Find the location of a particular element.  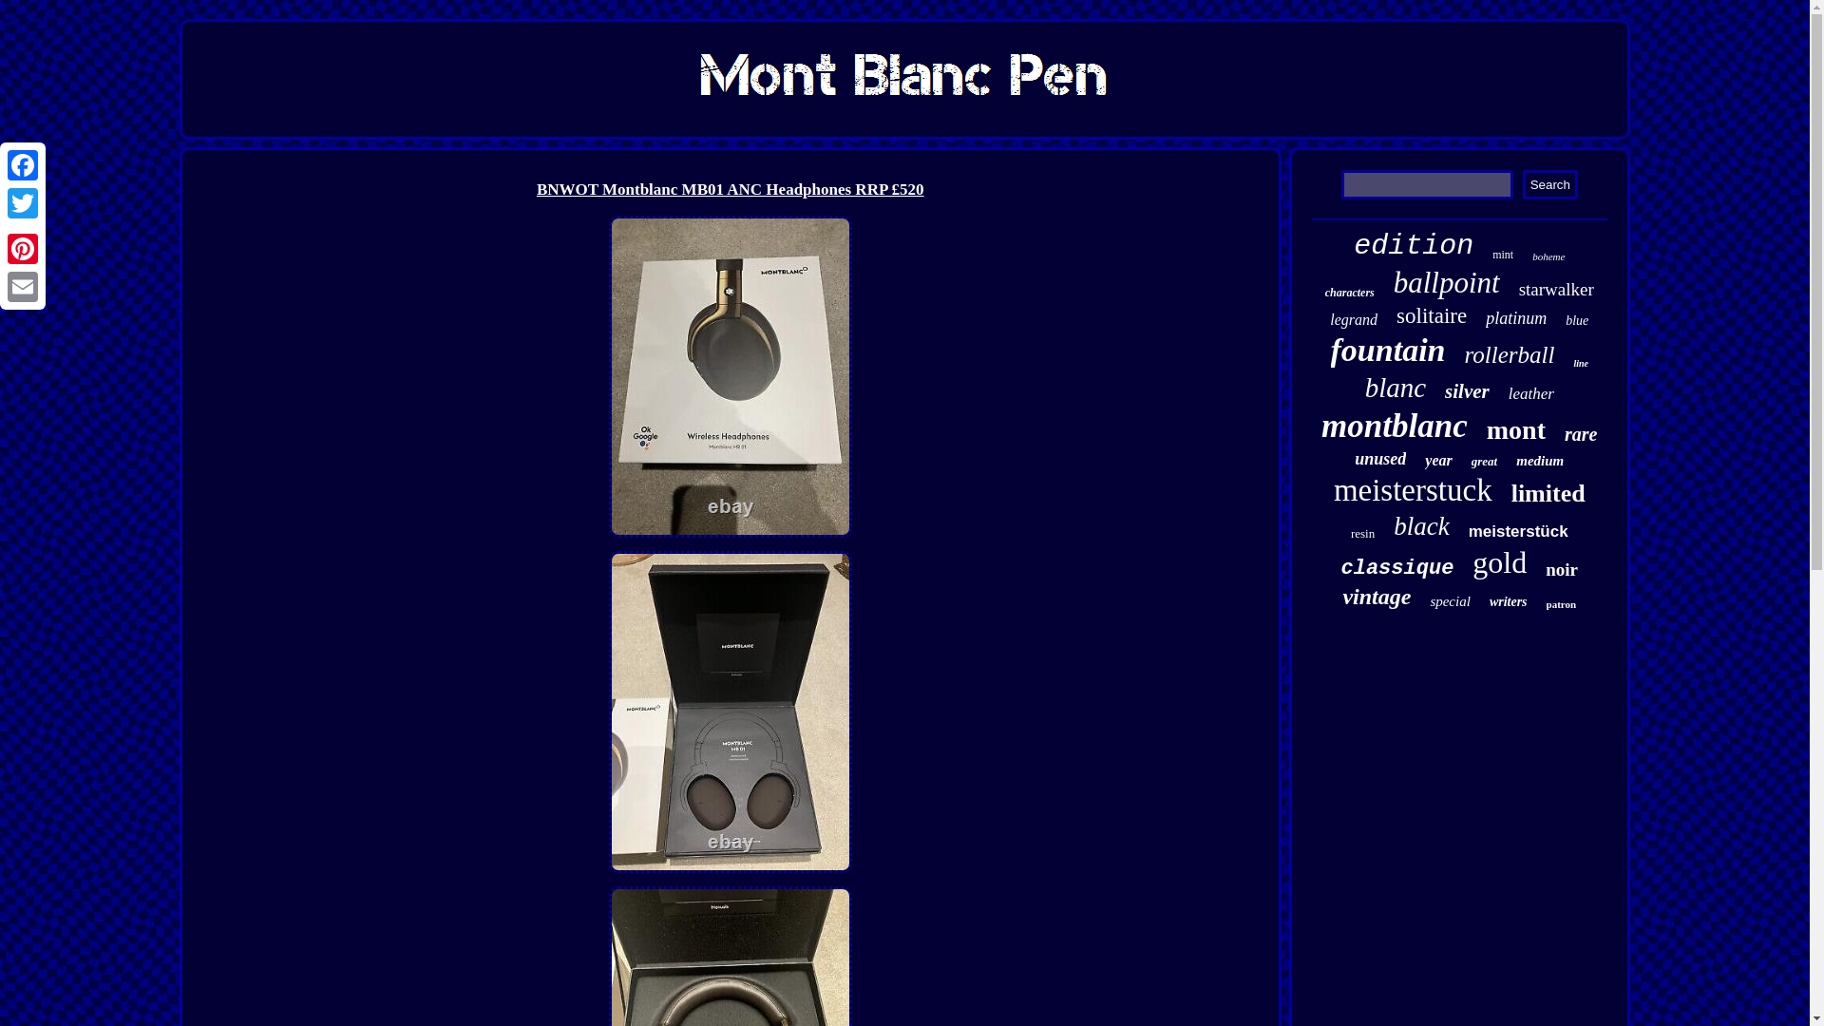

legrand is located at coordinates (1353, 319).